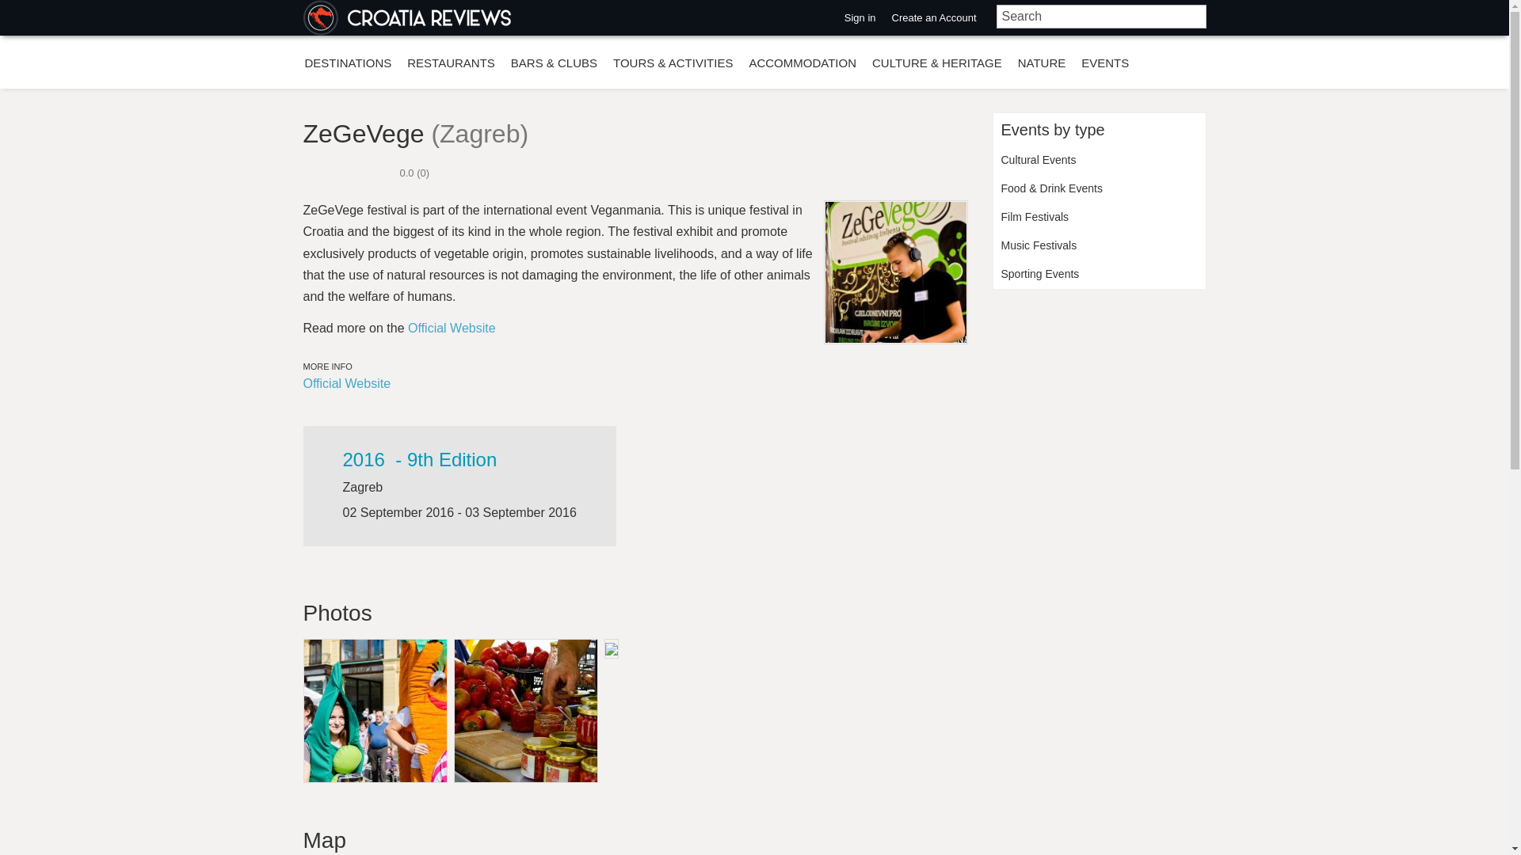  What do you see at coordinates (1100, 245) in the screenshot?
I see `Music Festivals` at bounding box center [1100, 245].